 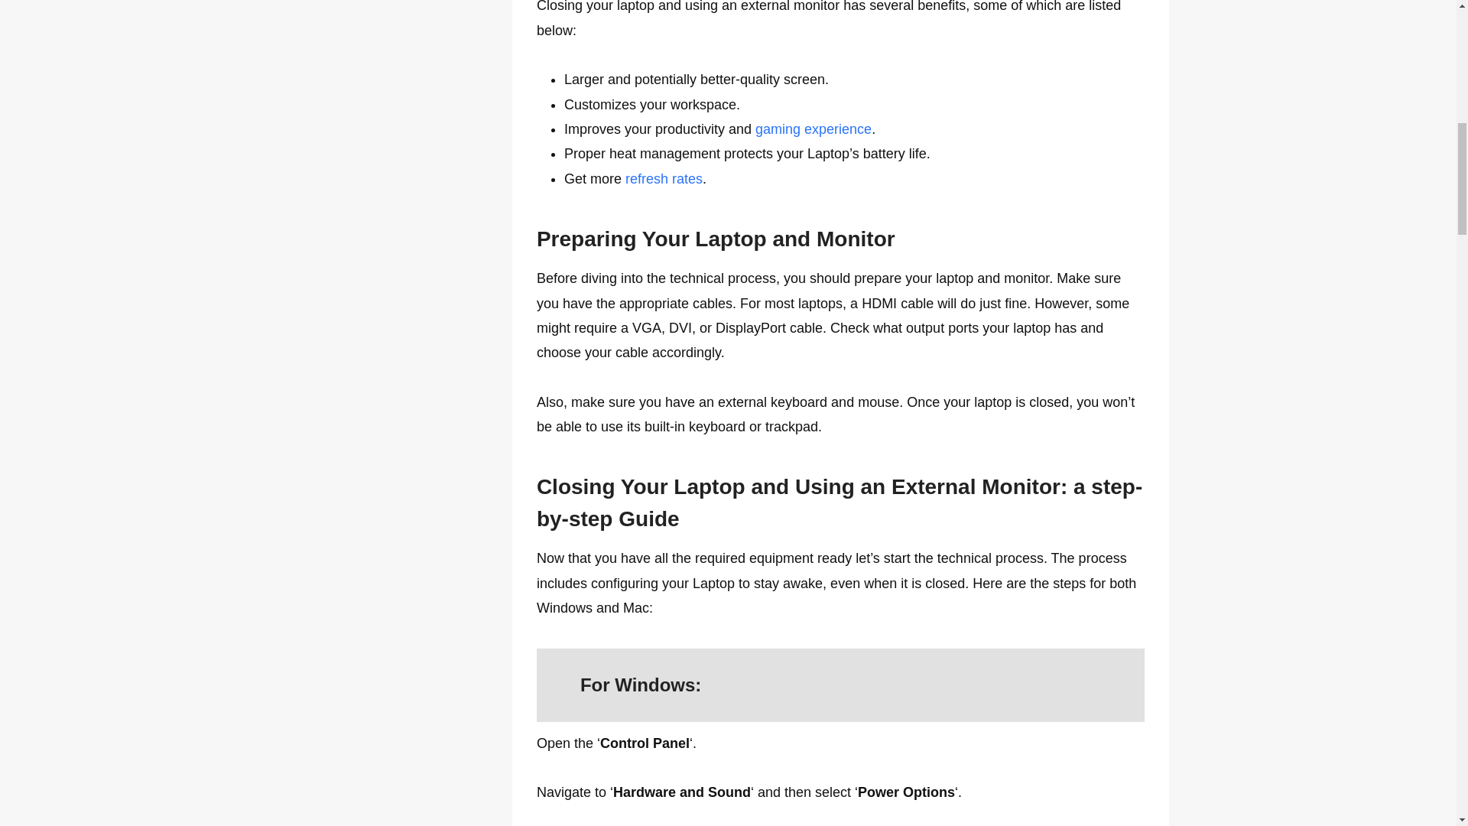 I want to click on gaming experience, so click(x=814, y=128).